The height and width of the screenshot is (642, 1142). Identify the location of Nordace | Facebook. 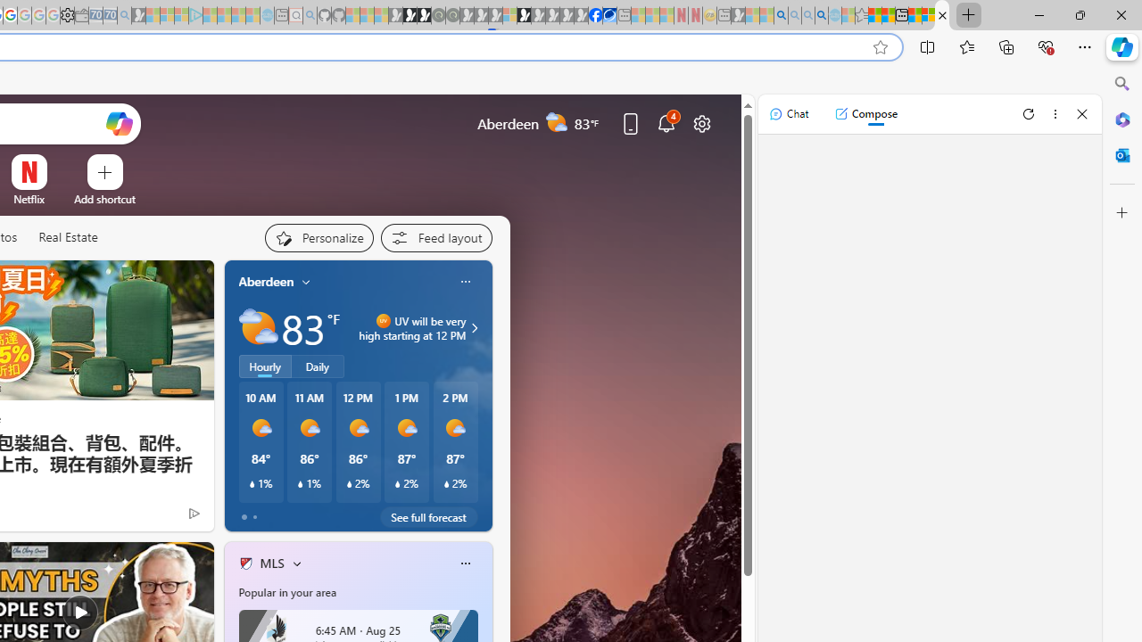
(595, 16).